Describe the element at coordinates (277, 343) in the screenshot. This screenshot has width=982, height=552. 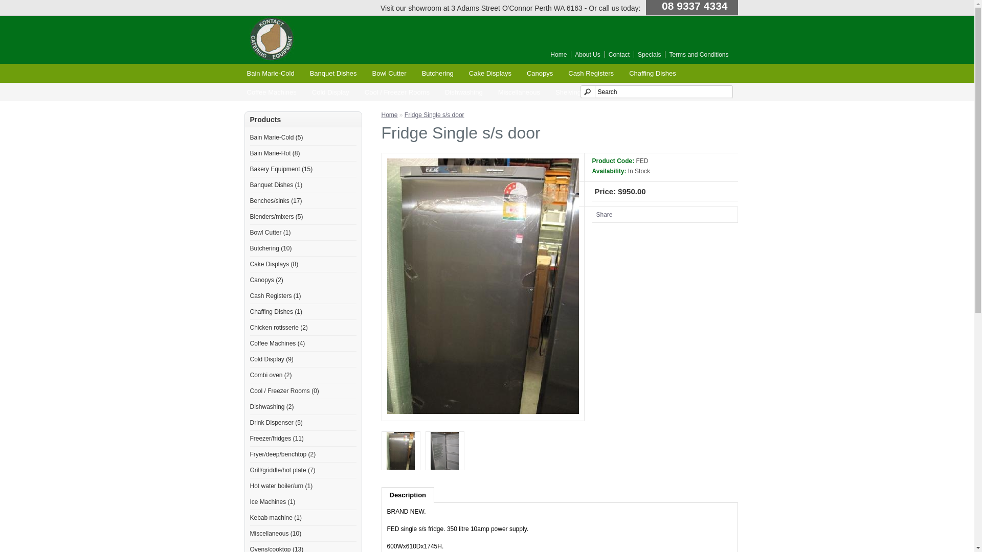
I see `Coffee Machines (4)` at that location.